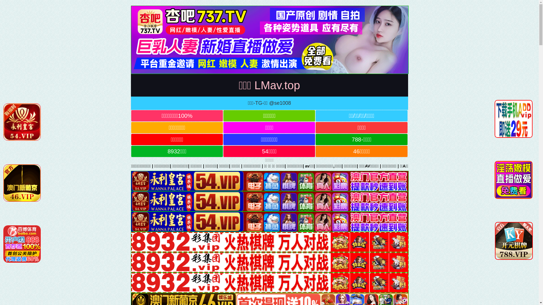 This screenshot has width=543, height=305. I want to click on |, so click(411, 166).